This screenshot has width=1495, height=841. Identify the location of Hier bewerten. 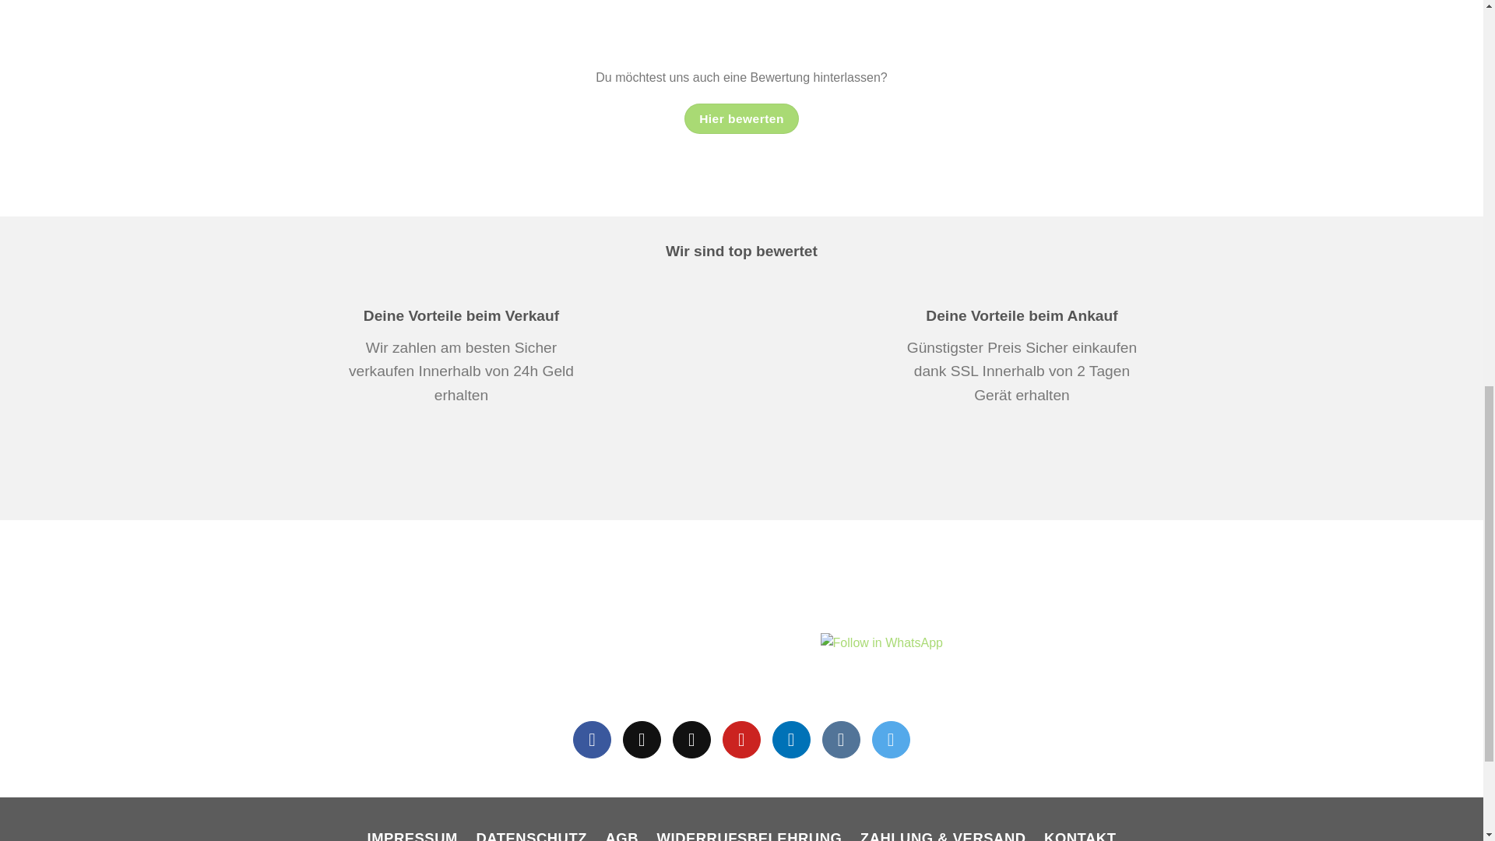
(742, 118).